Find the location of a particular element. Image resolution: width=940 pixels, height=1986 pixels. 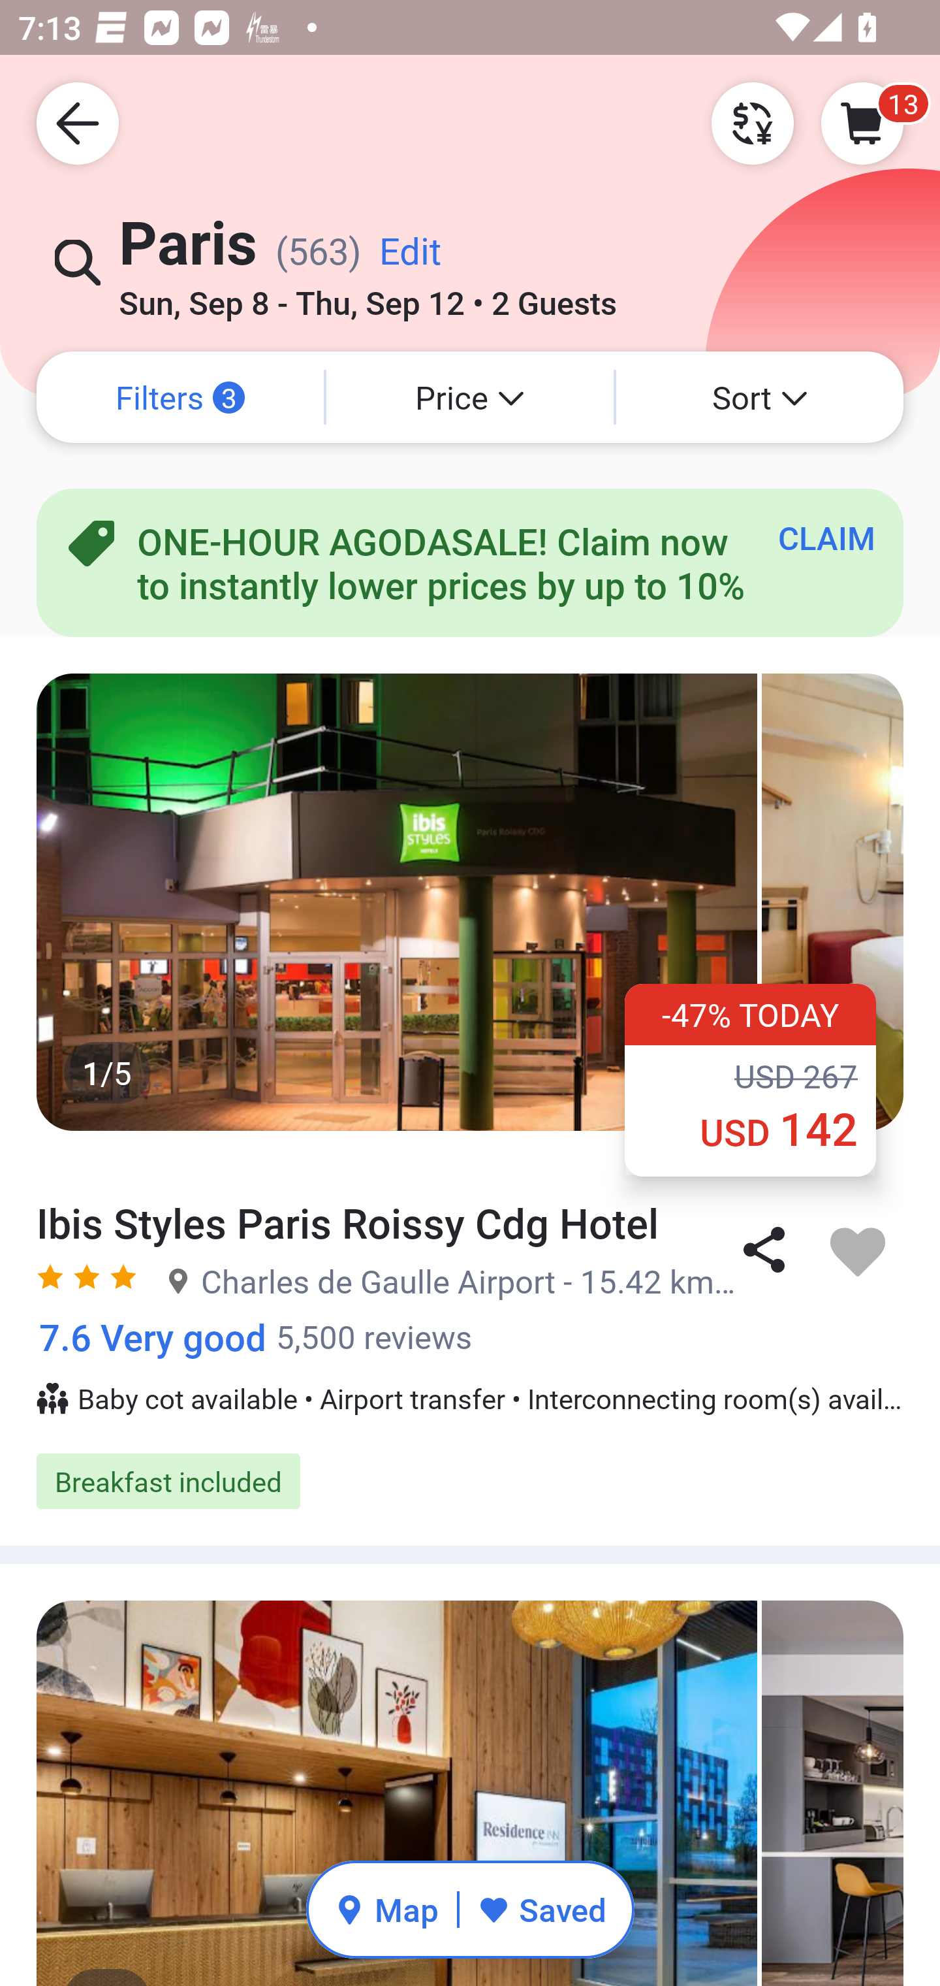

Map is located at coordinates (386, 1909).